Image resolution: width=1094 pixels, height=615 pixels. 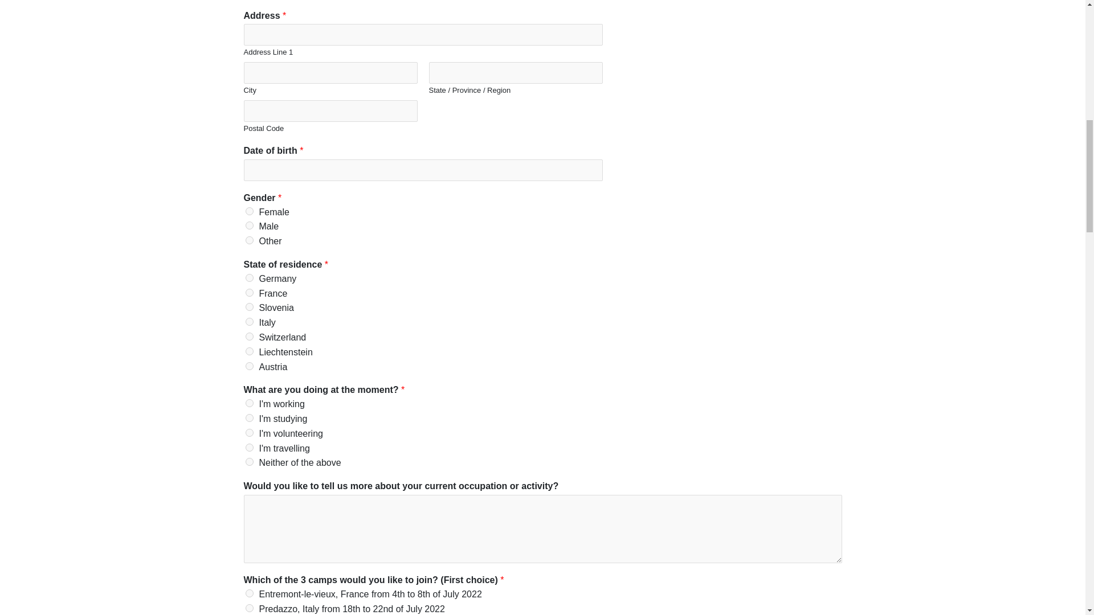 What do you see at coordinates (248, 337) in the screenshot?
I see `Switzerland` at bounding box center [248, 337].